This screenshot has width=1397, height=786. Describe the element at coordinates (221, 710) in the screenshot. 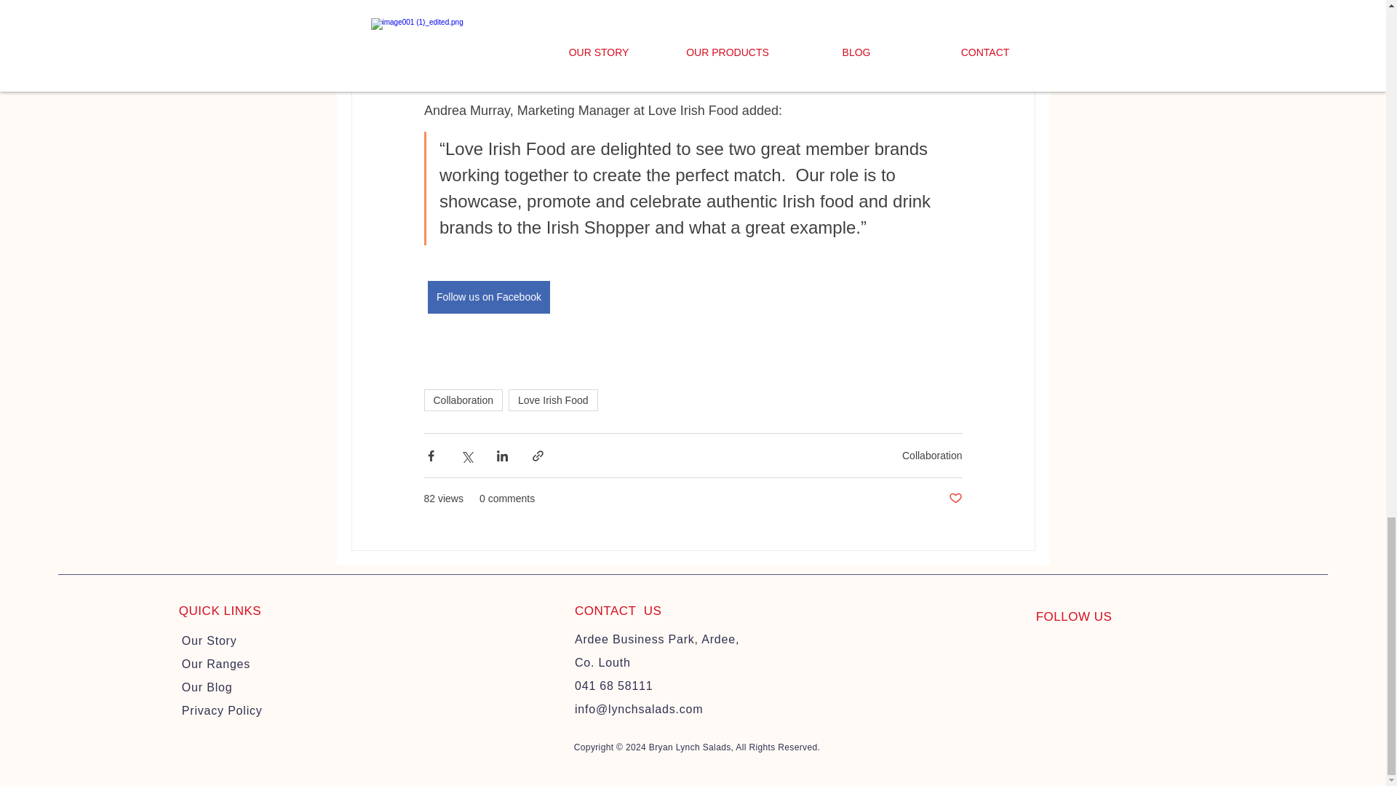

I see `Privacy Policy` at that location.